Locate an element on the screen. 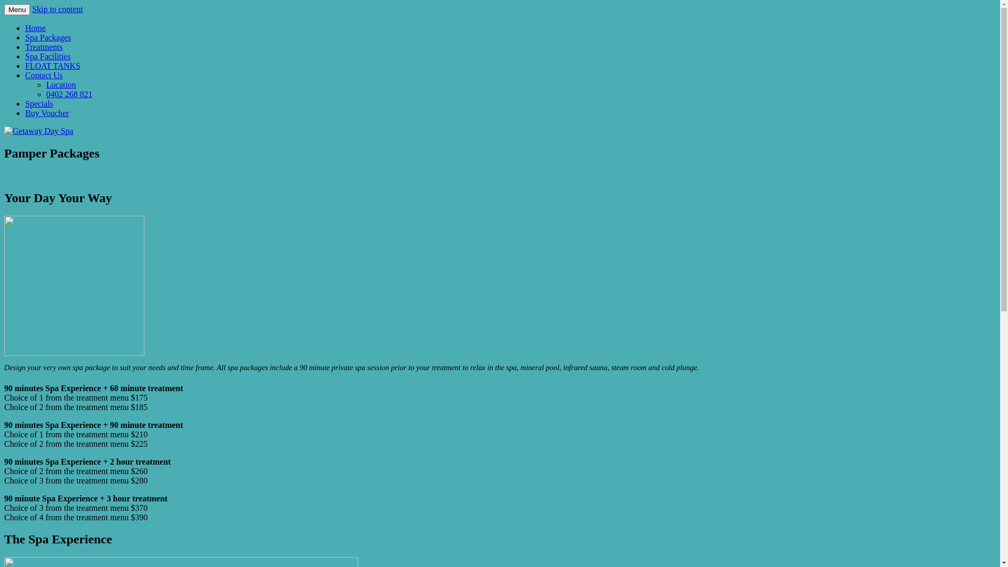  Home is located at coordinates (36, 28).